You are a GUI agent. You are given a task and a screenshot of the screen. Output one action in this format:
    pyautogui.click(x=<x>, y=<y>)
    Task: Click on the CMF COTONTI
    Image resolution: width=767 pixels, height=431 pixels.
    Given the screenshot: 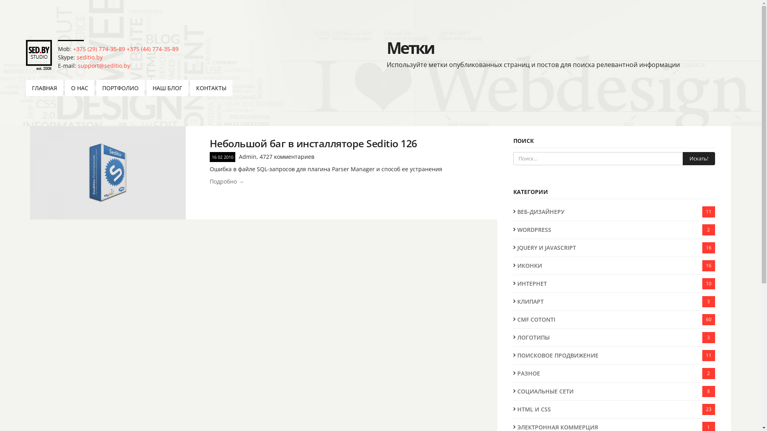 What is the action you would take?
    pyautogui.click(x=608, y=320)
    